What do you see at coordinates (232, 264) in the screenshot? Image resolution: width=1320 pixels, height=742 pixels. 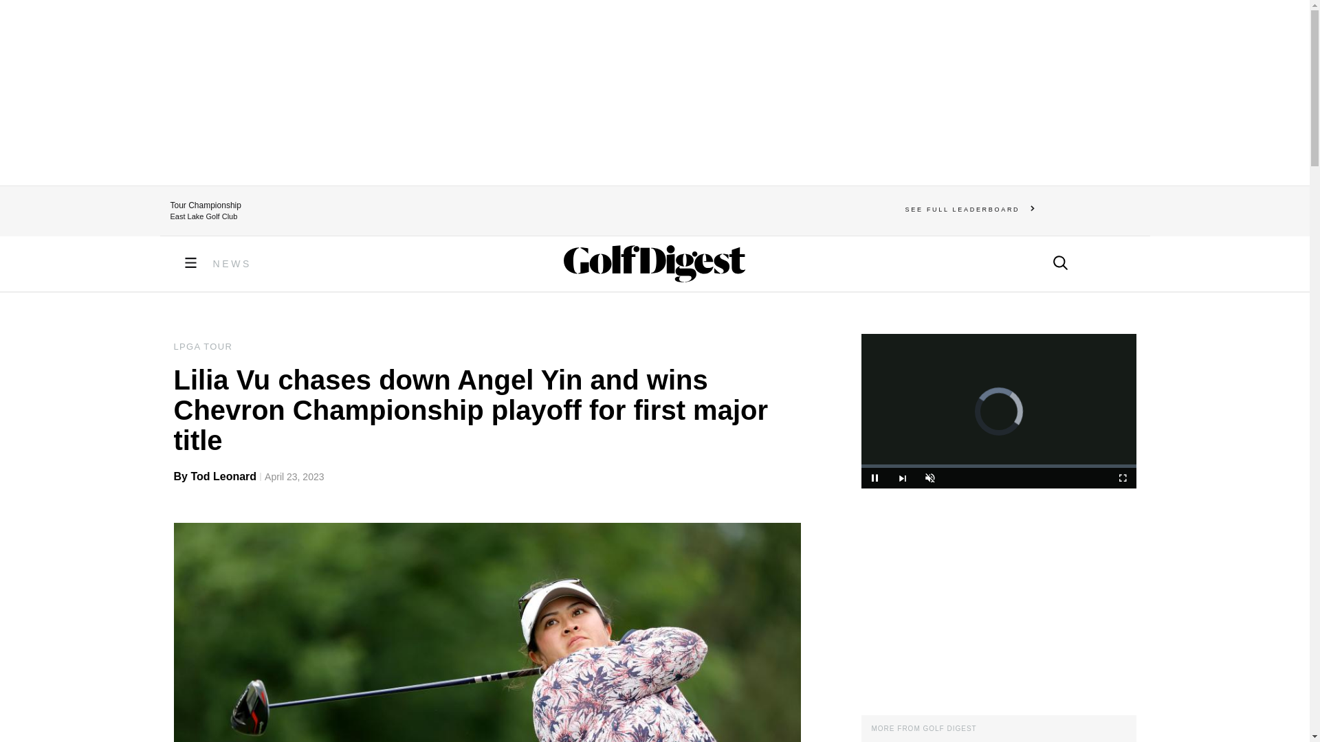 I see `NEWS` at bounding box center [232, 264].